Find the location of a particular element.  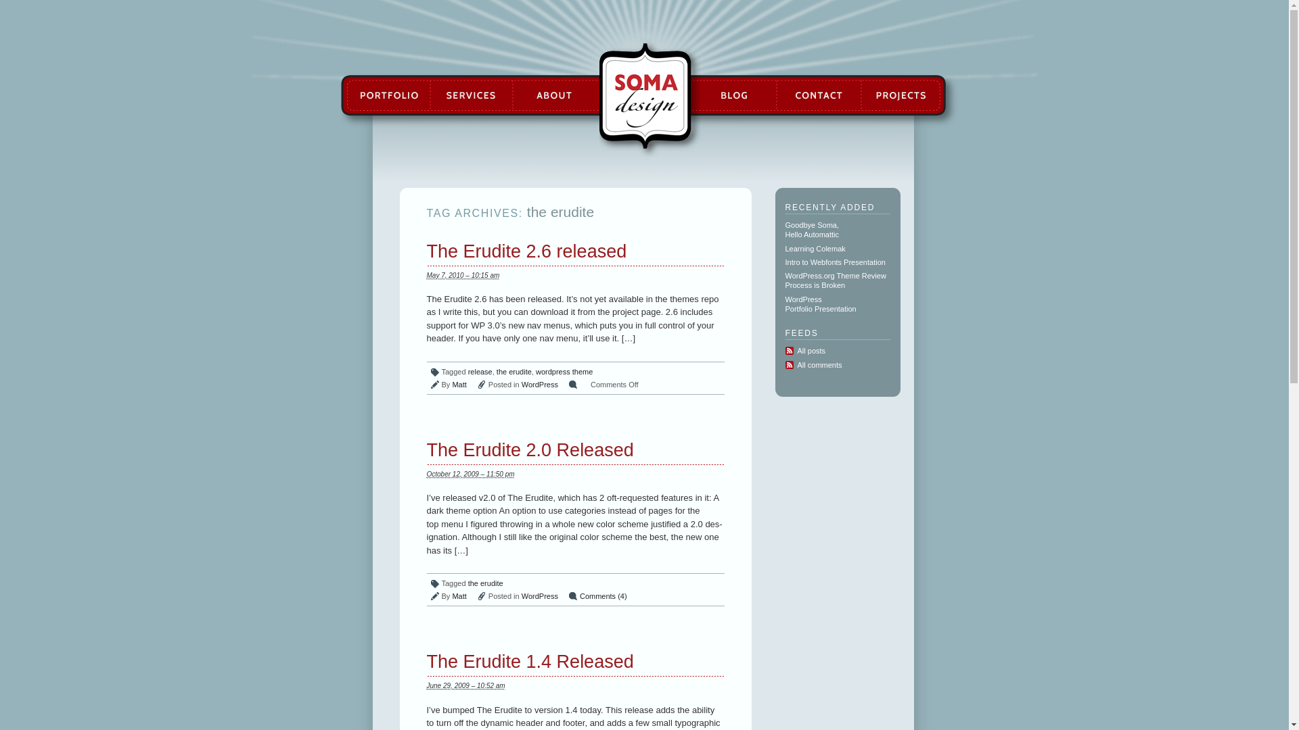

2009-10-12T23:50:38-0500 is located at coordinates (470, 474).